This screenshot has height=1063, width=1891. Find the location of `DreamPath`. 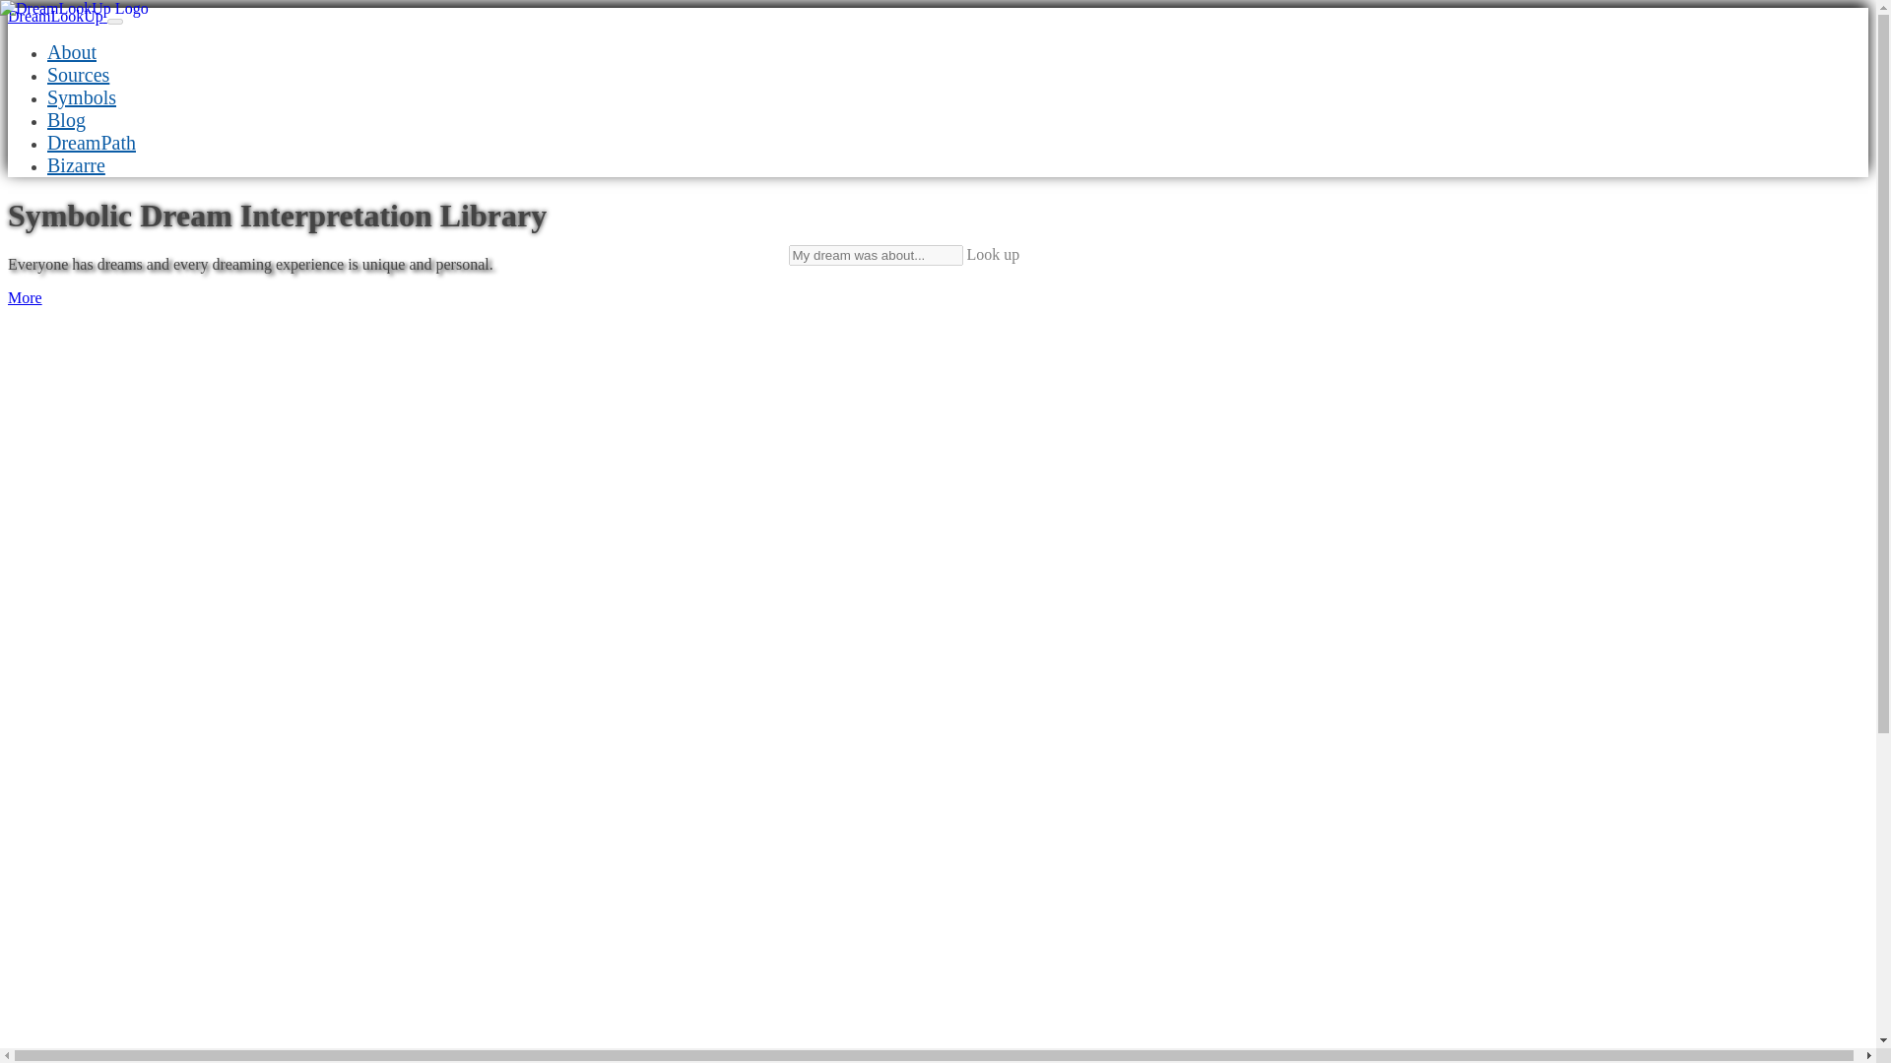

DreamPath is located at coordinates (92, 142).